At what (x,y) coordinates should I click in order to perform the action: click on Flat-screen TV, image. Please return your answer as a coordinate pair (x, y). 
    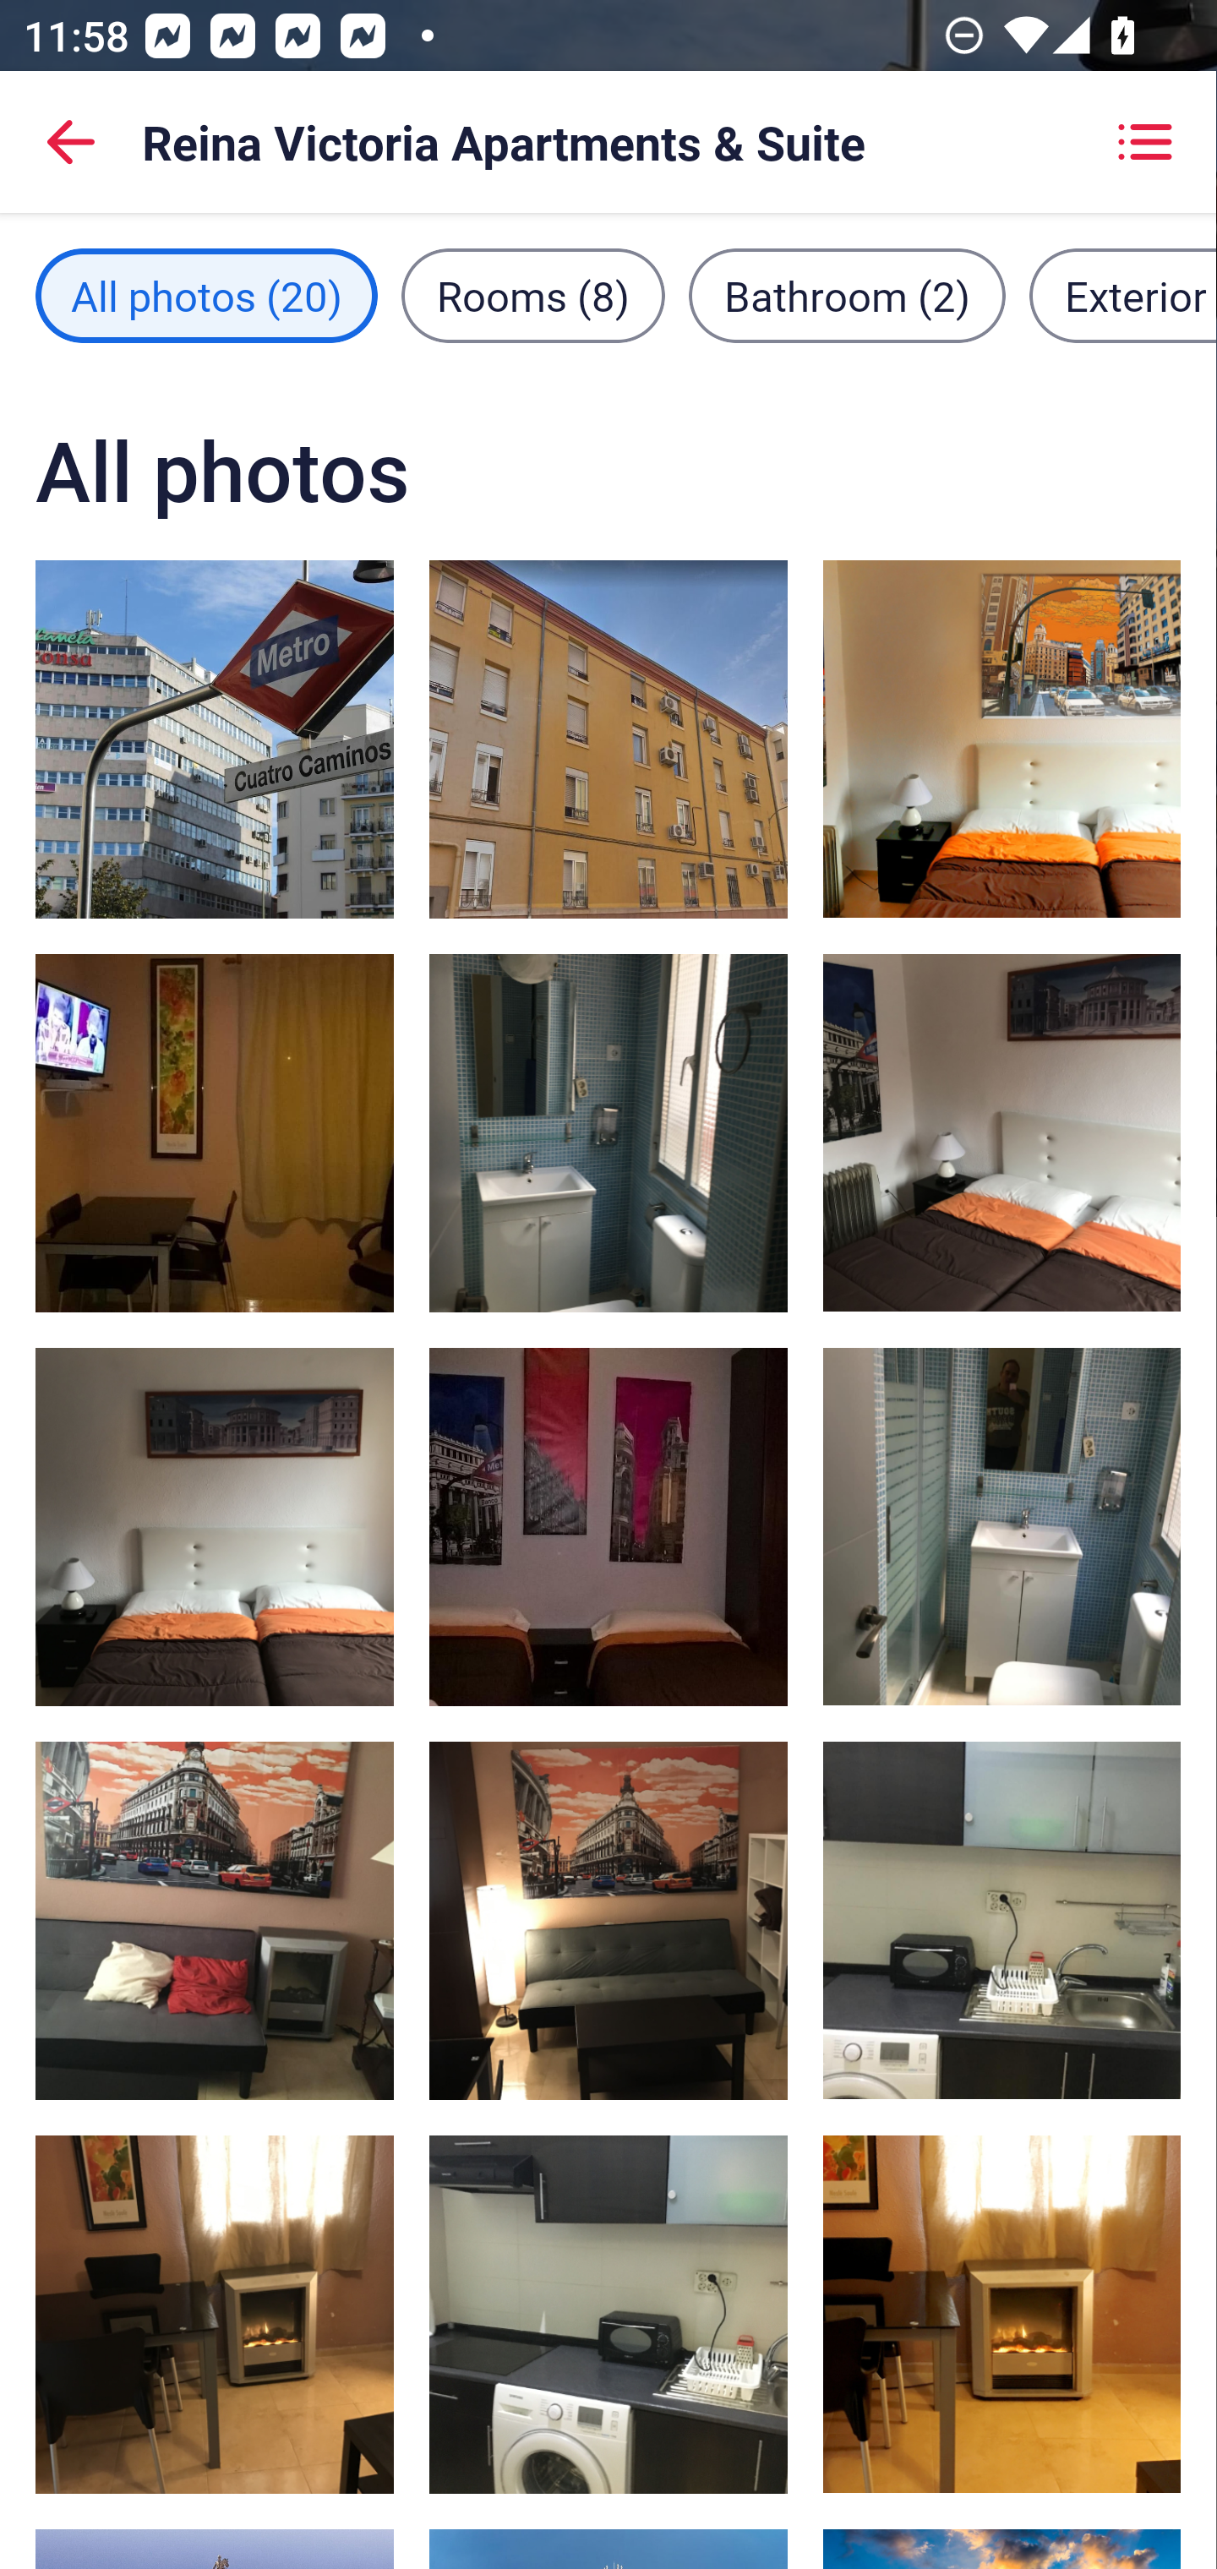
    Looking at the image, I should click on (215, 1920).